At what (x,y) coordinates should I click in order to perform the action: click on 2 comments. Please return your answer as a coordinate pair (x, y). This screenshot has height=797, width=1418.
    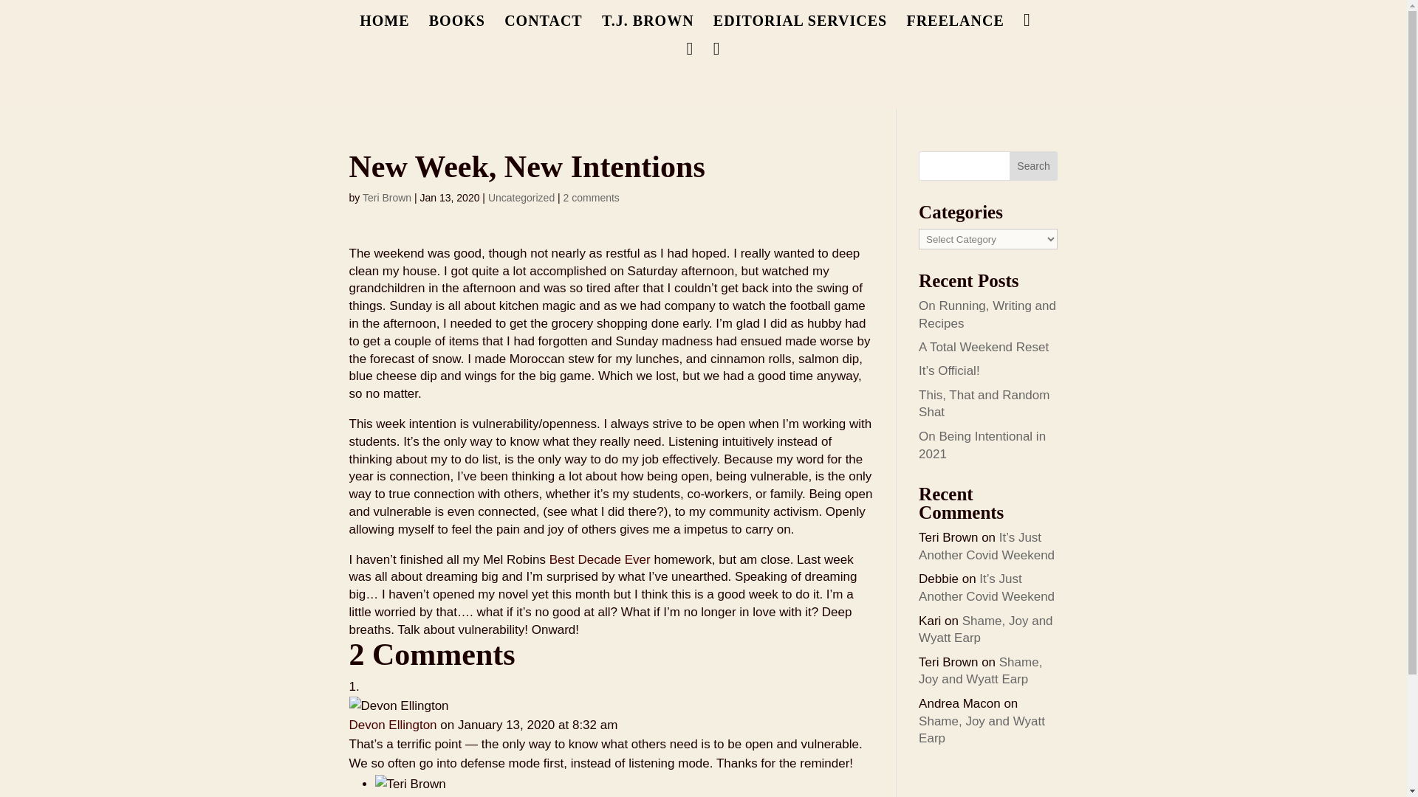
    Looking at the image, I should click on (591, 198).